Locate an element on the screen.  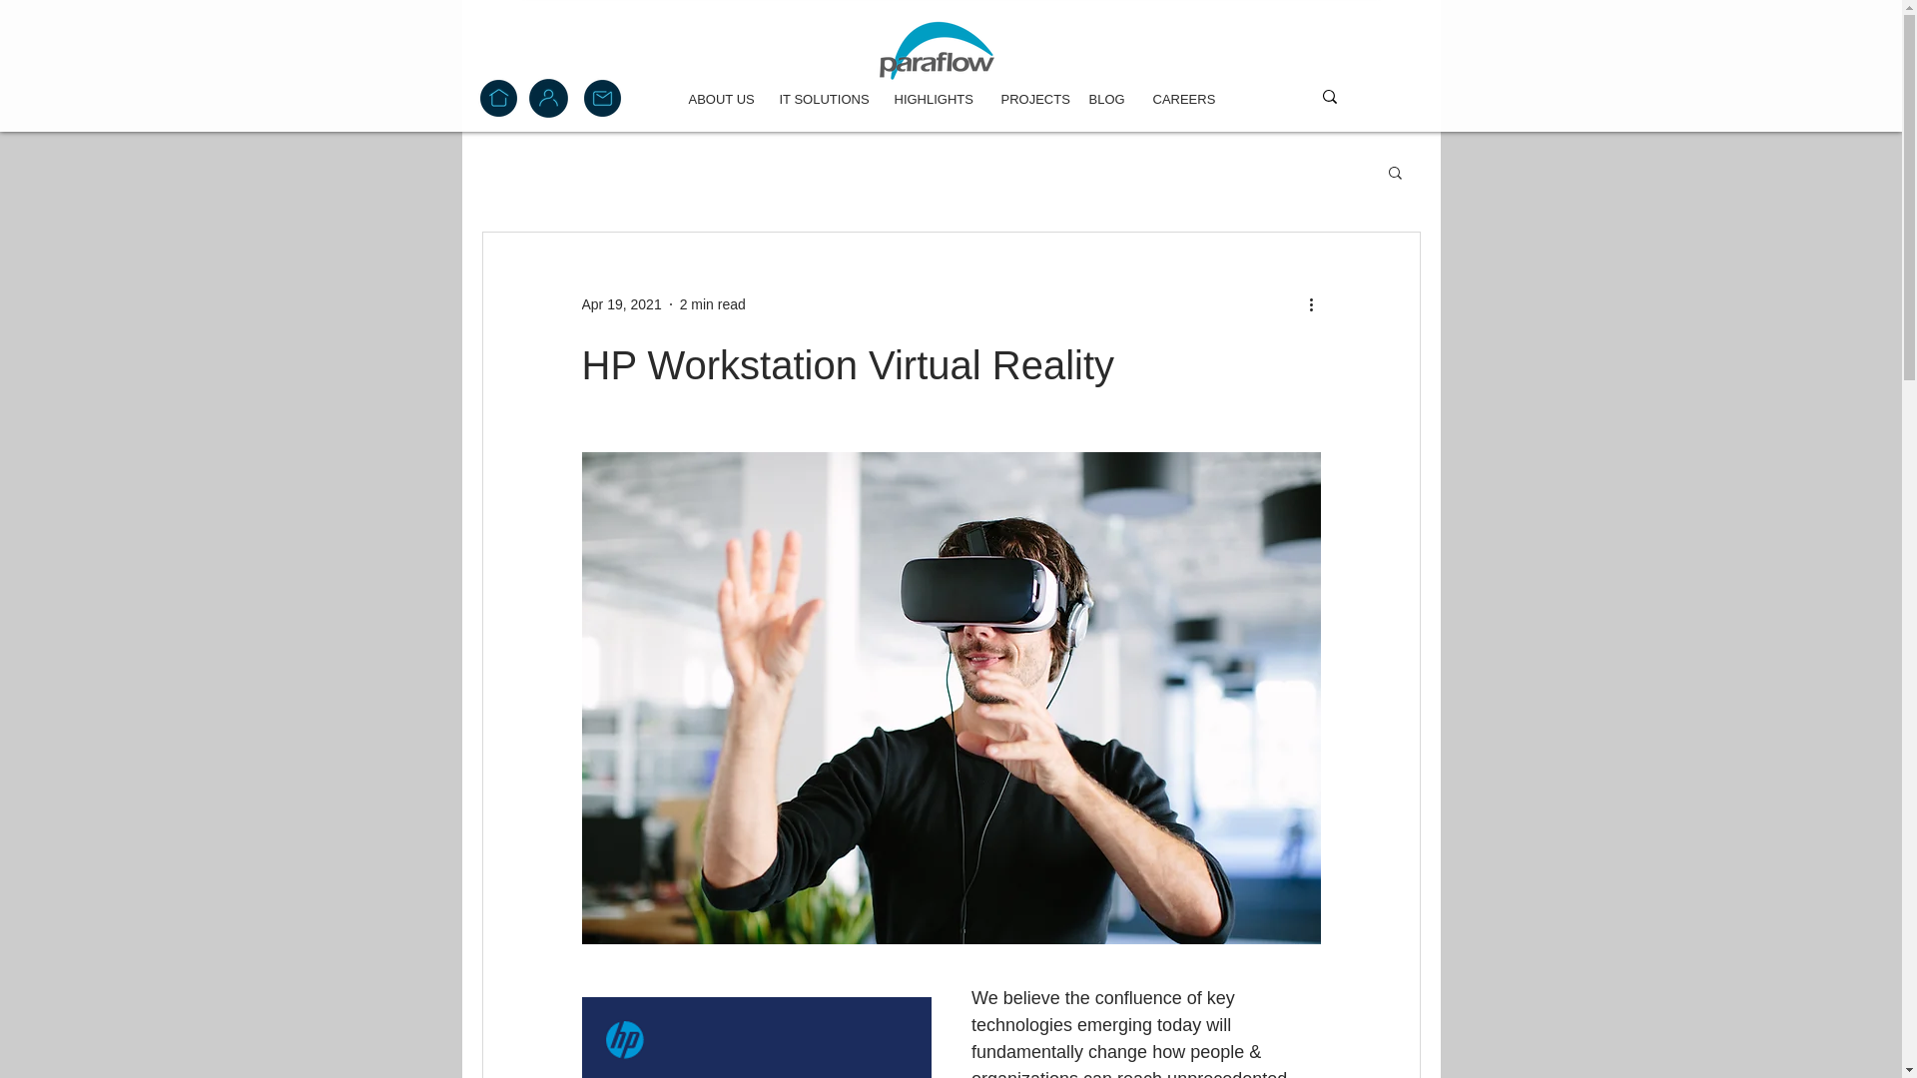
Service Desk is located at coordinates (548, 98).